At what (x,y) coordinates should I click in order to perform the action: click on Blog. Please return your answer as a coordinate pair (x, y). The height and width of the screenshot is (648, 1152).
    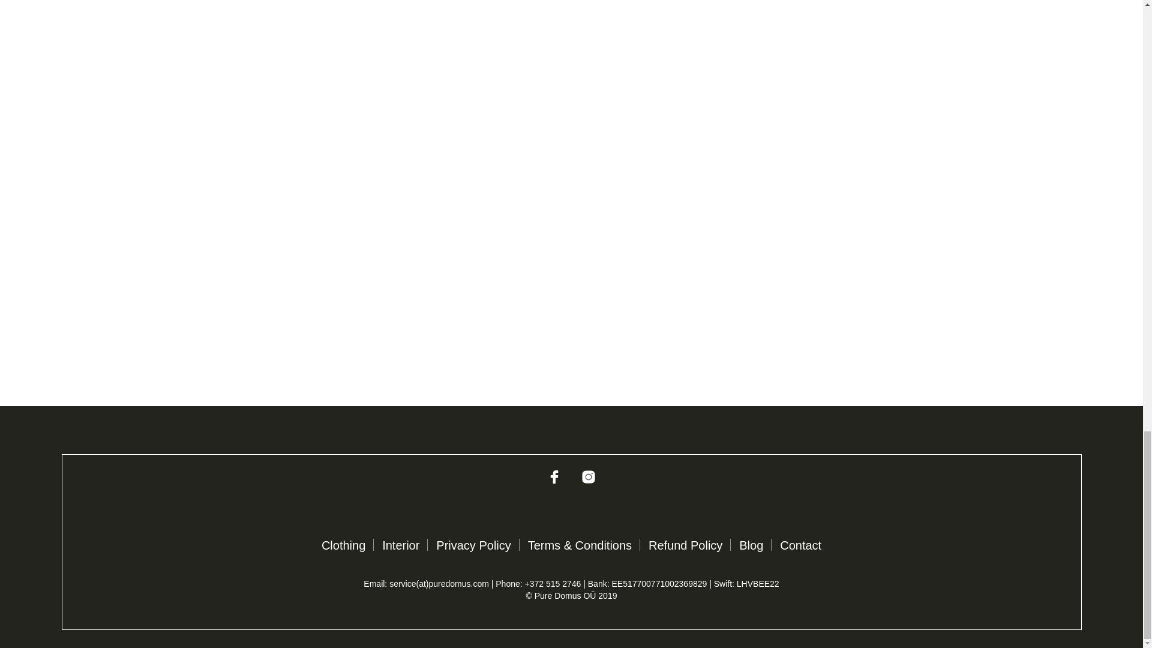
    Looking at the image, I should click on (751, 545).